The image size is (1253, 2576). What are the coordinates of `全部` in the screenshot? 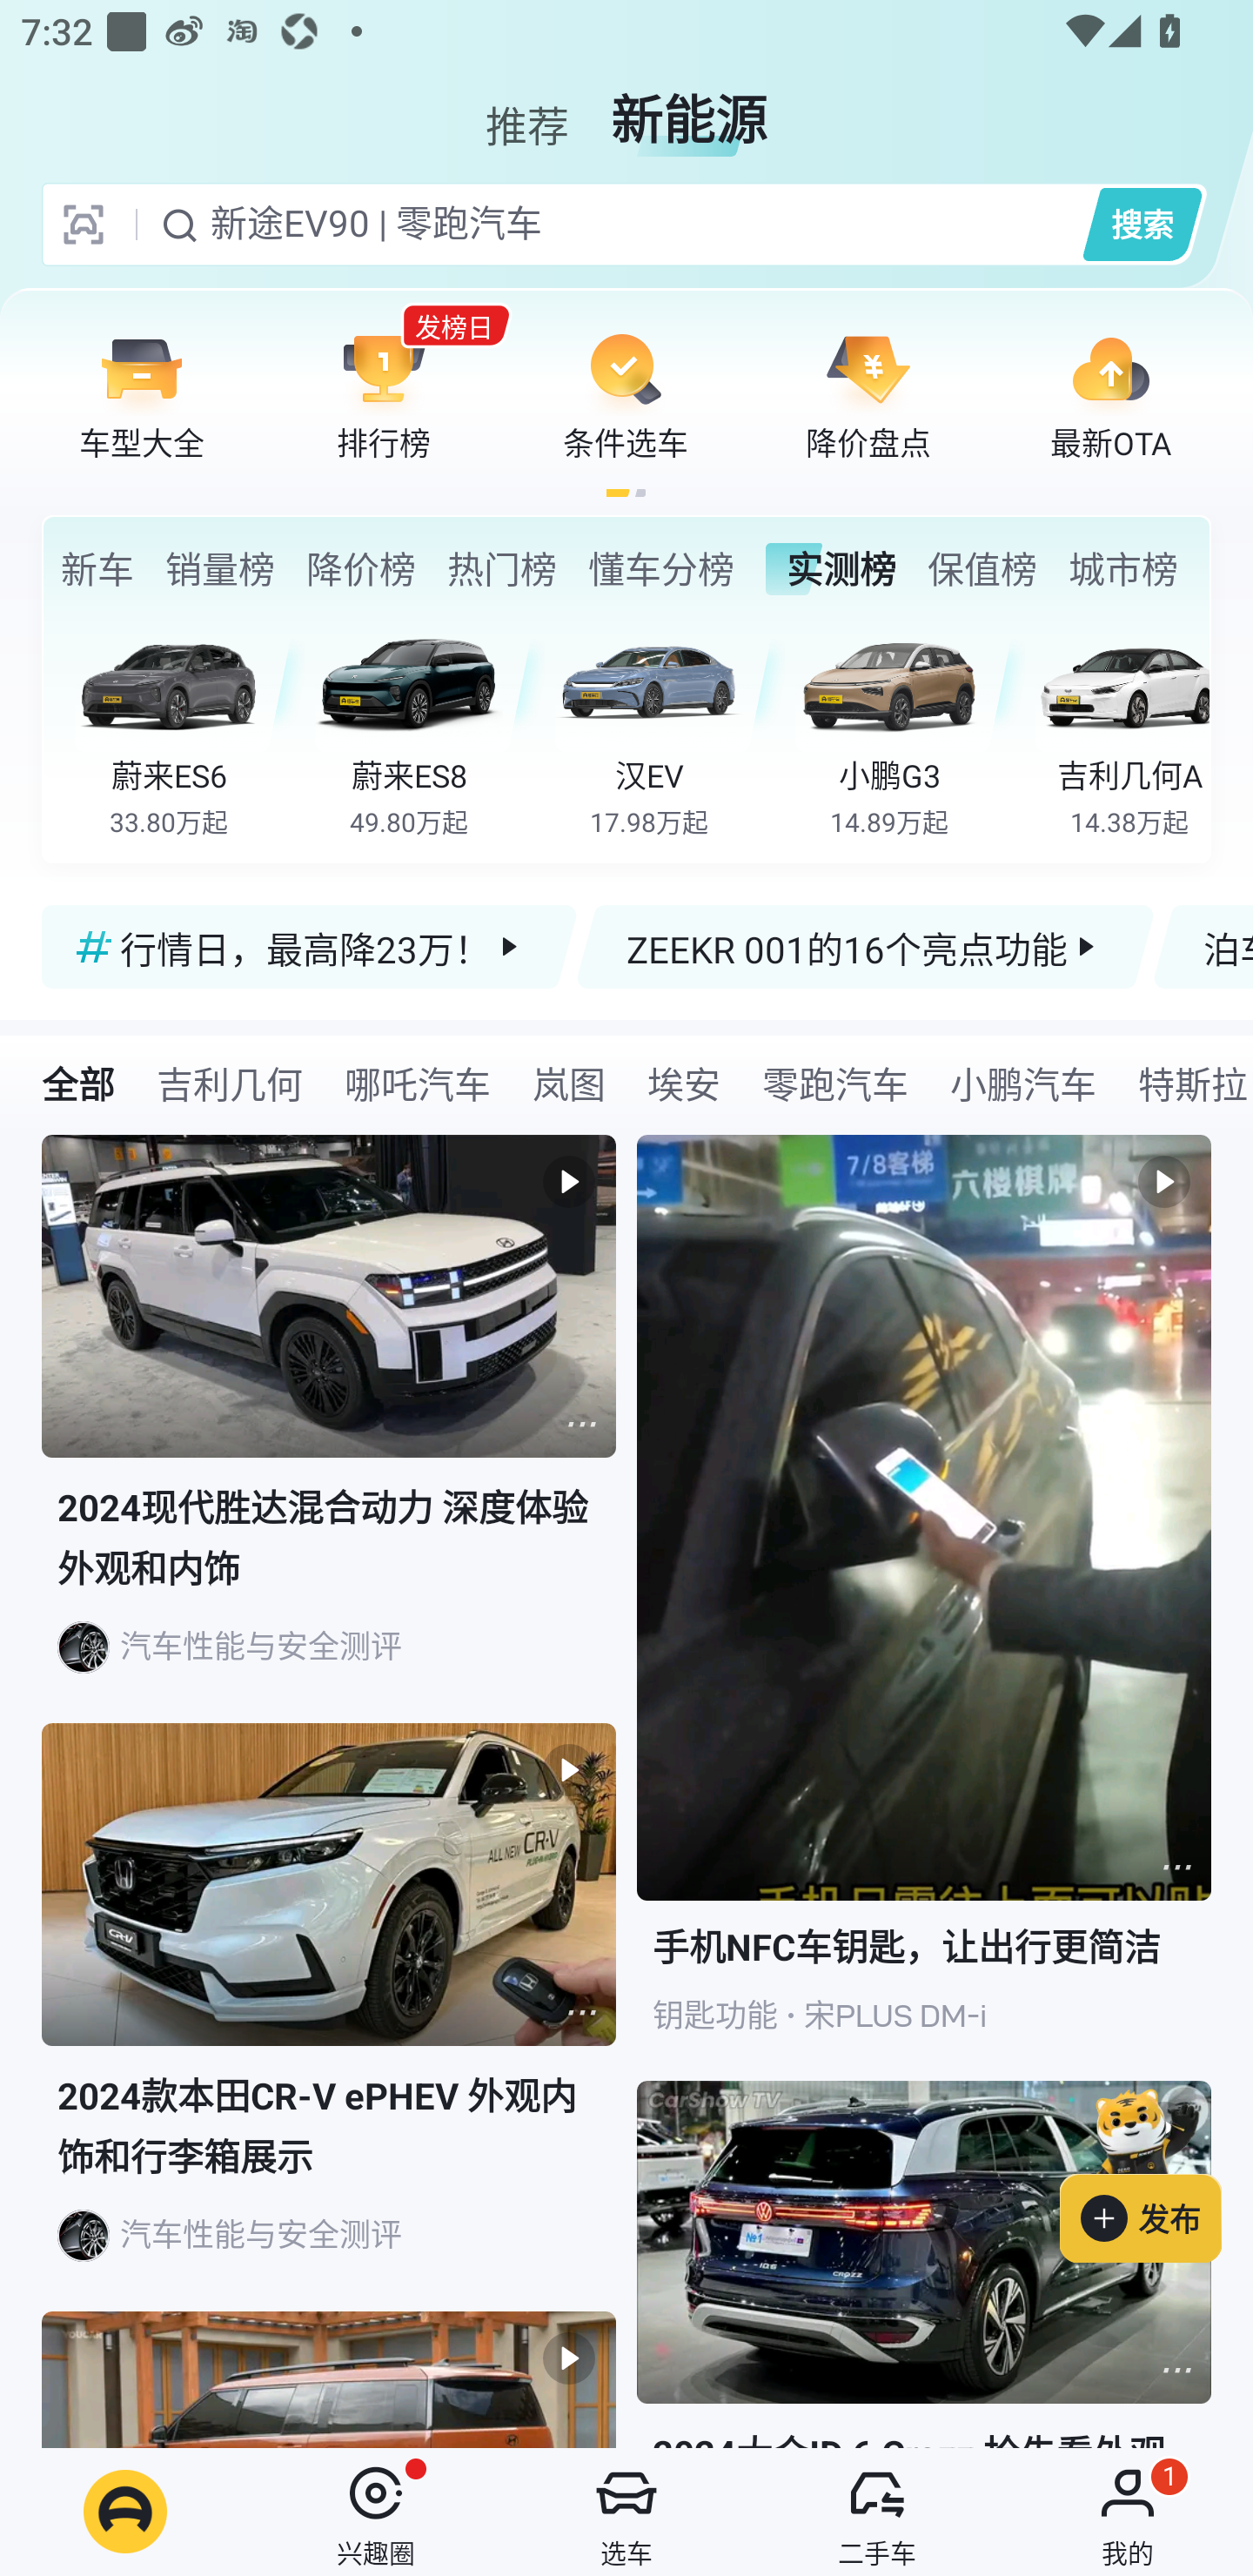 It's located at (78, 1083).